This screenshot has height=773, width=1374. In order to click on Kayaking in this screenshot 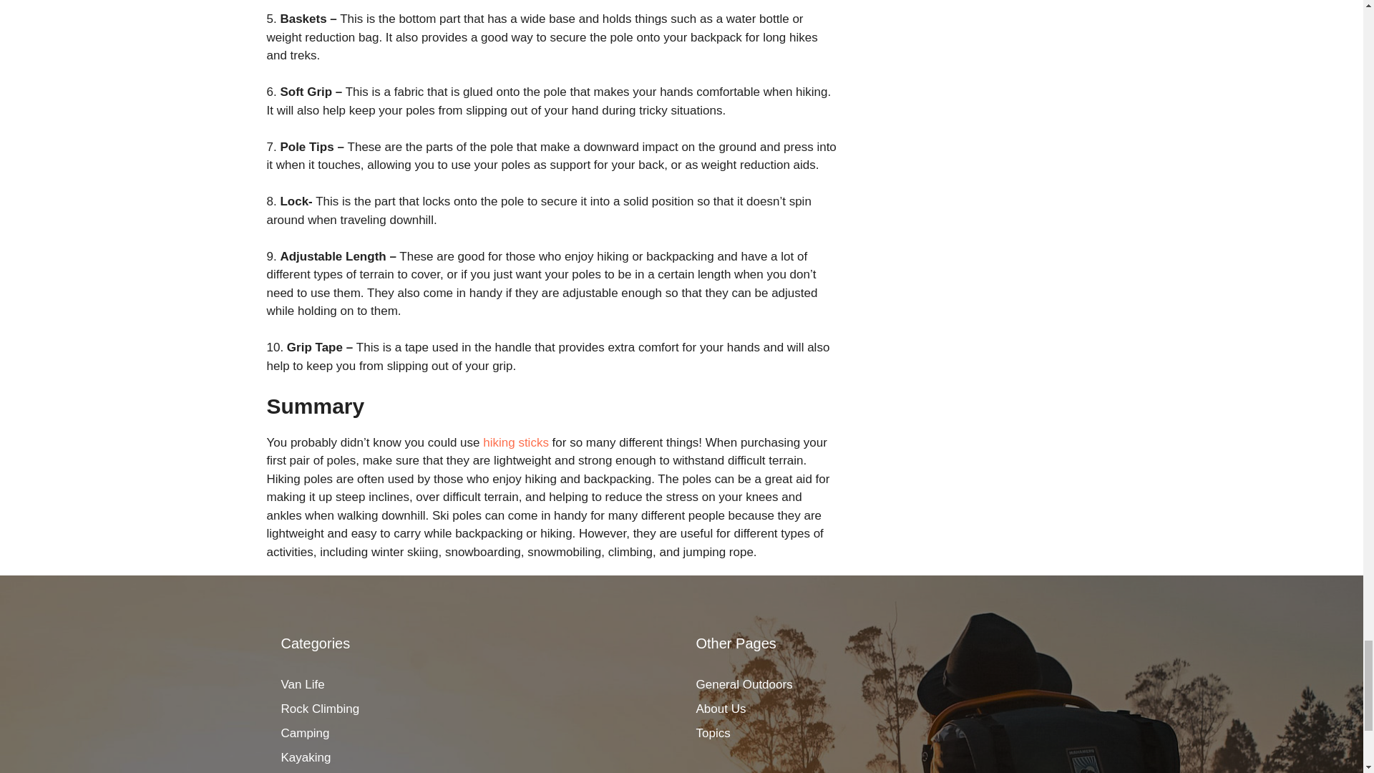, I will do `click(305, 757)`.